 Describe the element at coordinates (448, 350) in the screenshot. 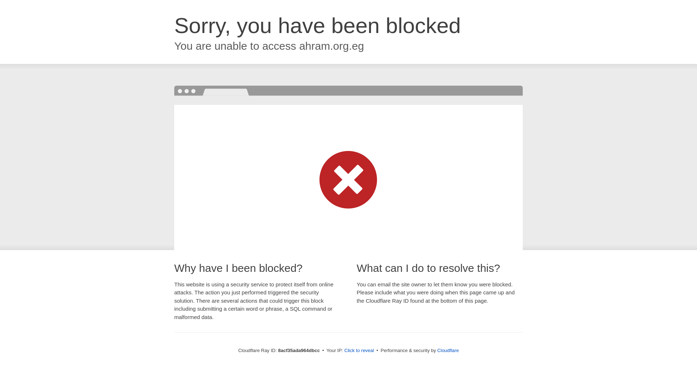

I see `Cloudflare` at that location.